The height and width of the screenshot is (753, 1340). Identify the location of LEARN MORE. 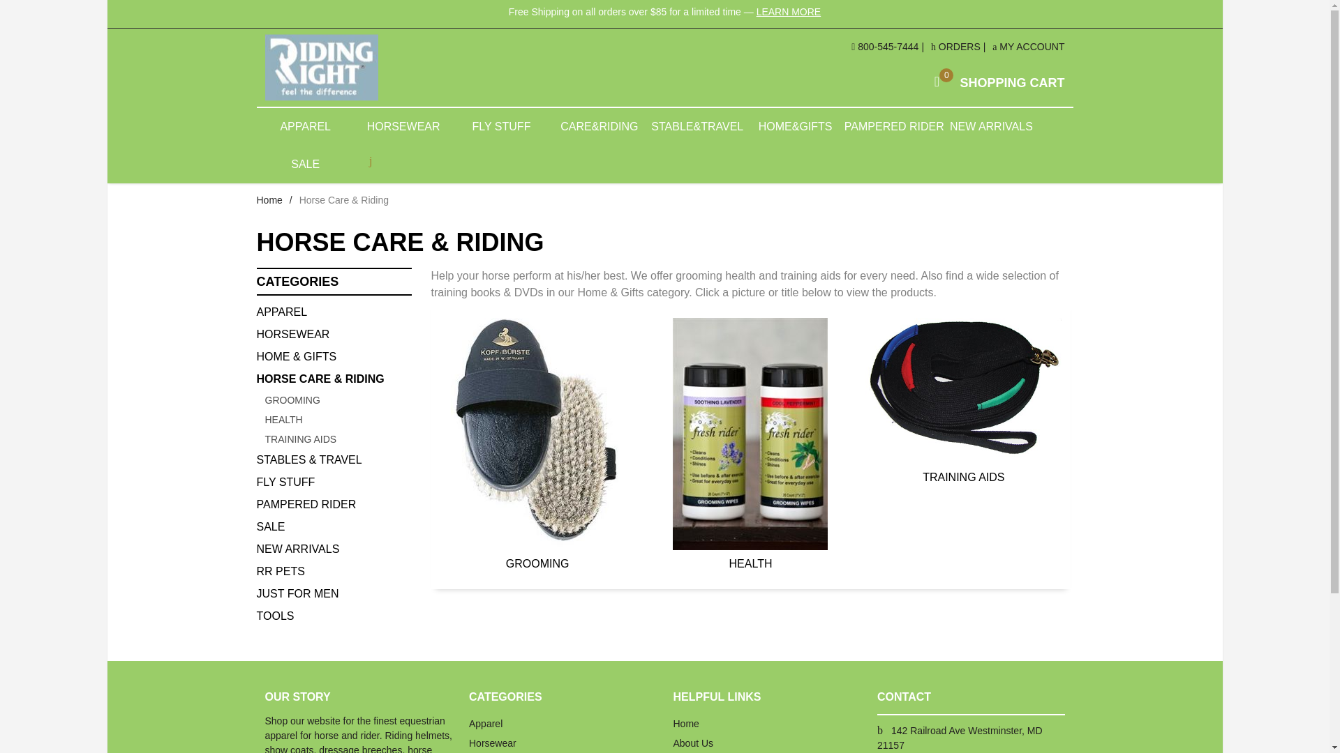
(321, 67).